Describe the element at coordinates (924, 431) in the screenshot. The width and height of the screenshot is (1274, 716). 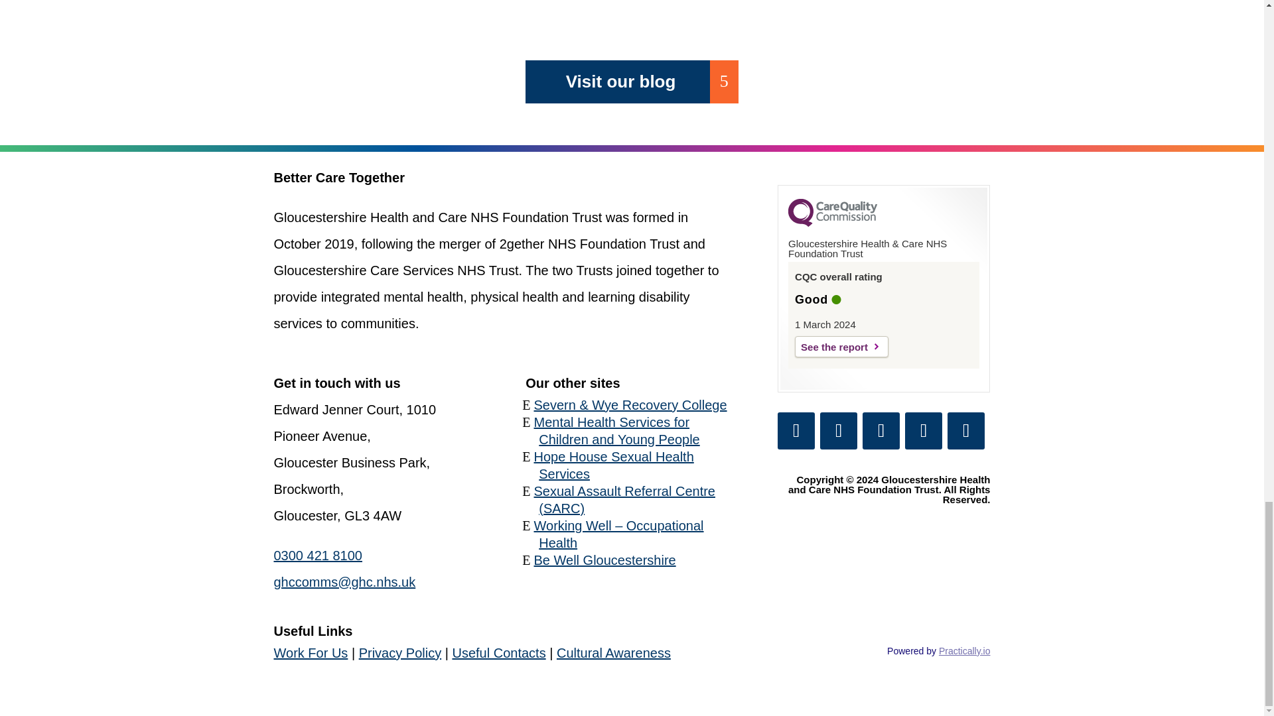
I see `Follow on Instagram` at that location.